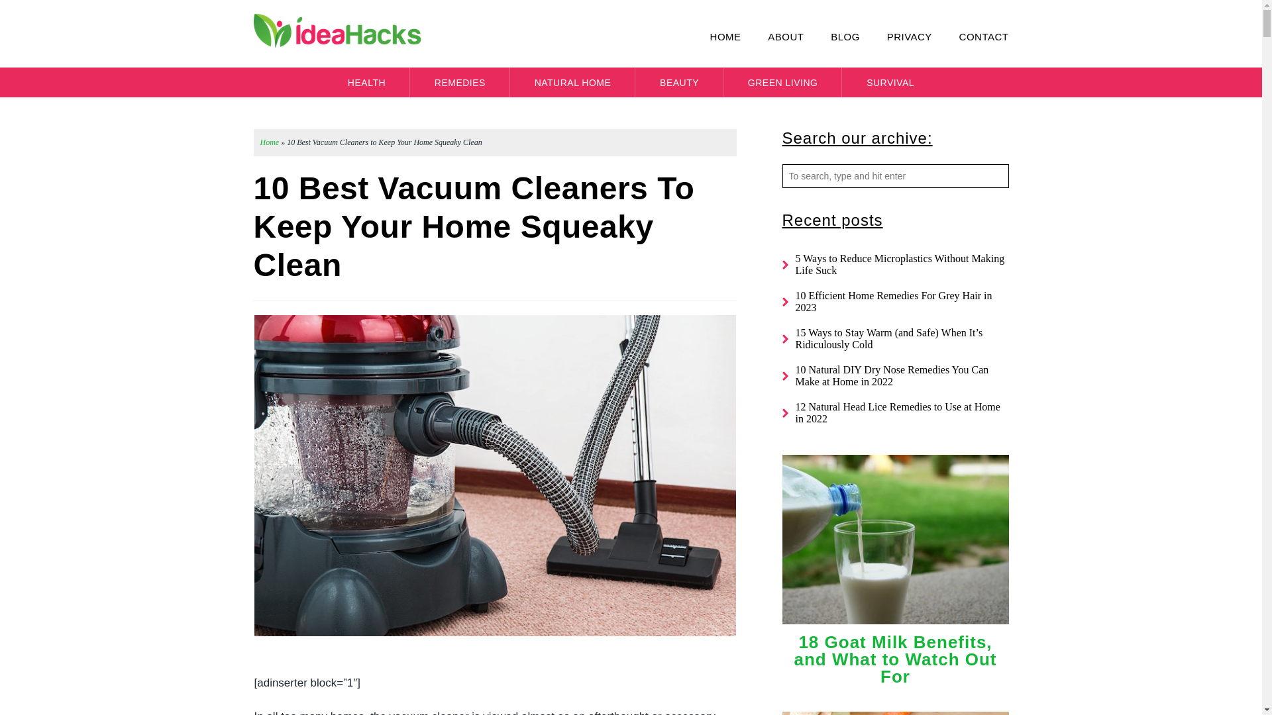 This screenshot has height=715, width=1272. Describe the element at coordinates (679, 82) in the screenshot. I see `BEAUTY` at that location.